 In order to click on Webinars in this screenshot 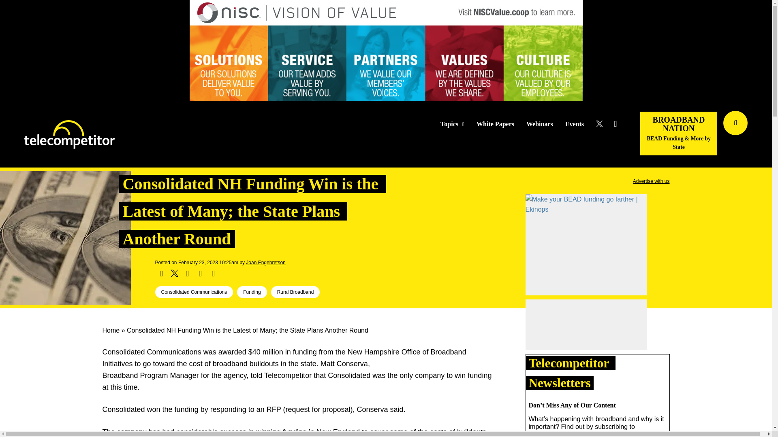, I will do `click(540, 124)`.